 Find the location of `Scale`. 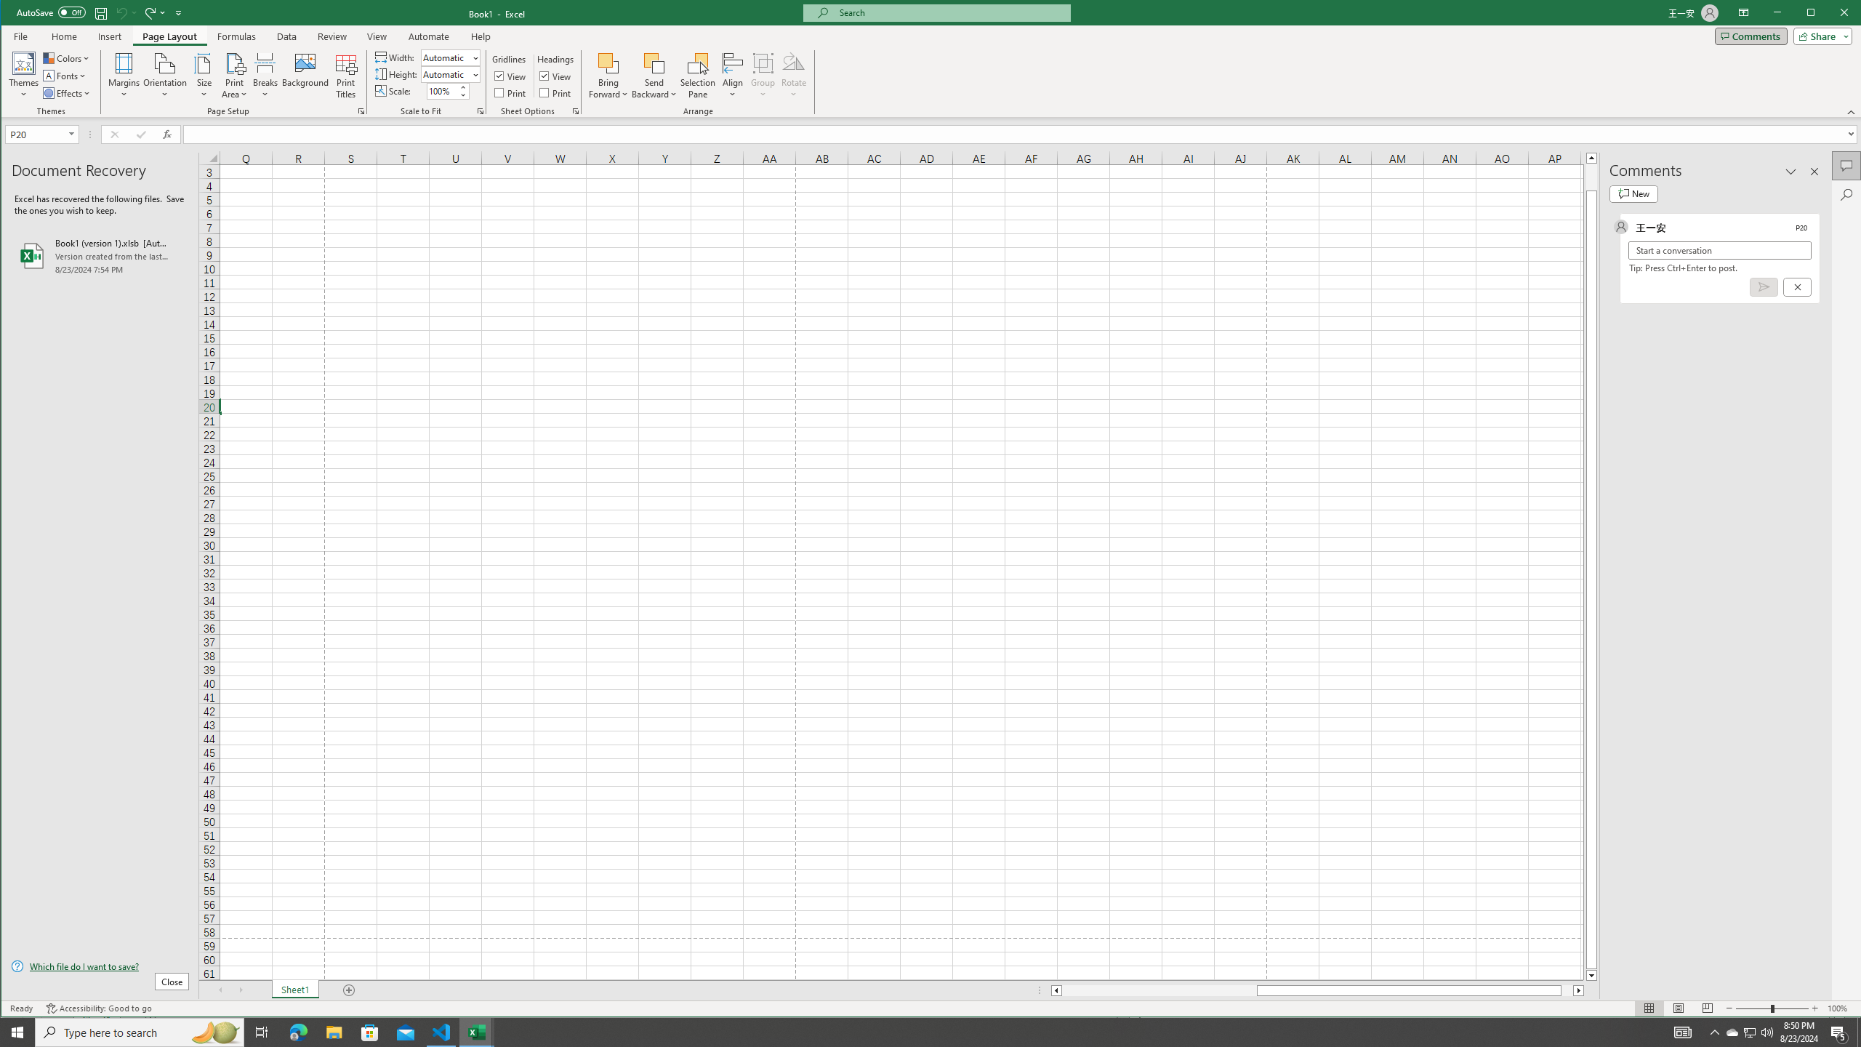

Scale is located at coordinates (442, 92).